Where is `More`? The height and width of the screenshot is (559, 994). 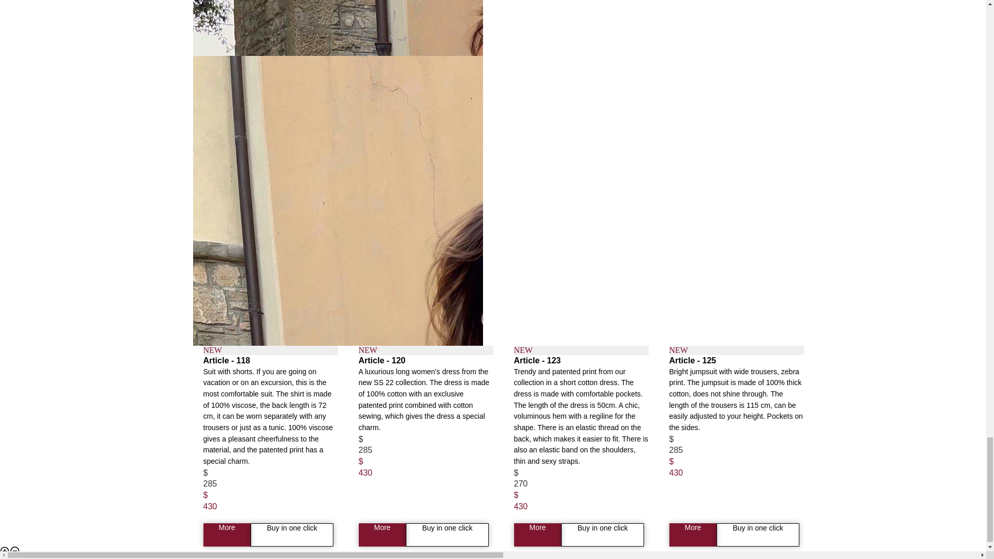
More is located at coordinates (693, 535).